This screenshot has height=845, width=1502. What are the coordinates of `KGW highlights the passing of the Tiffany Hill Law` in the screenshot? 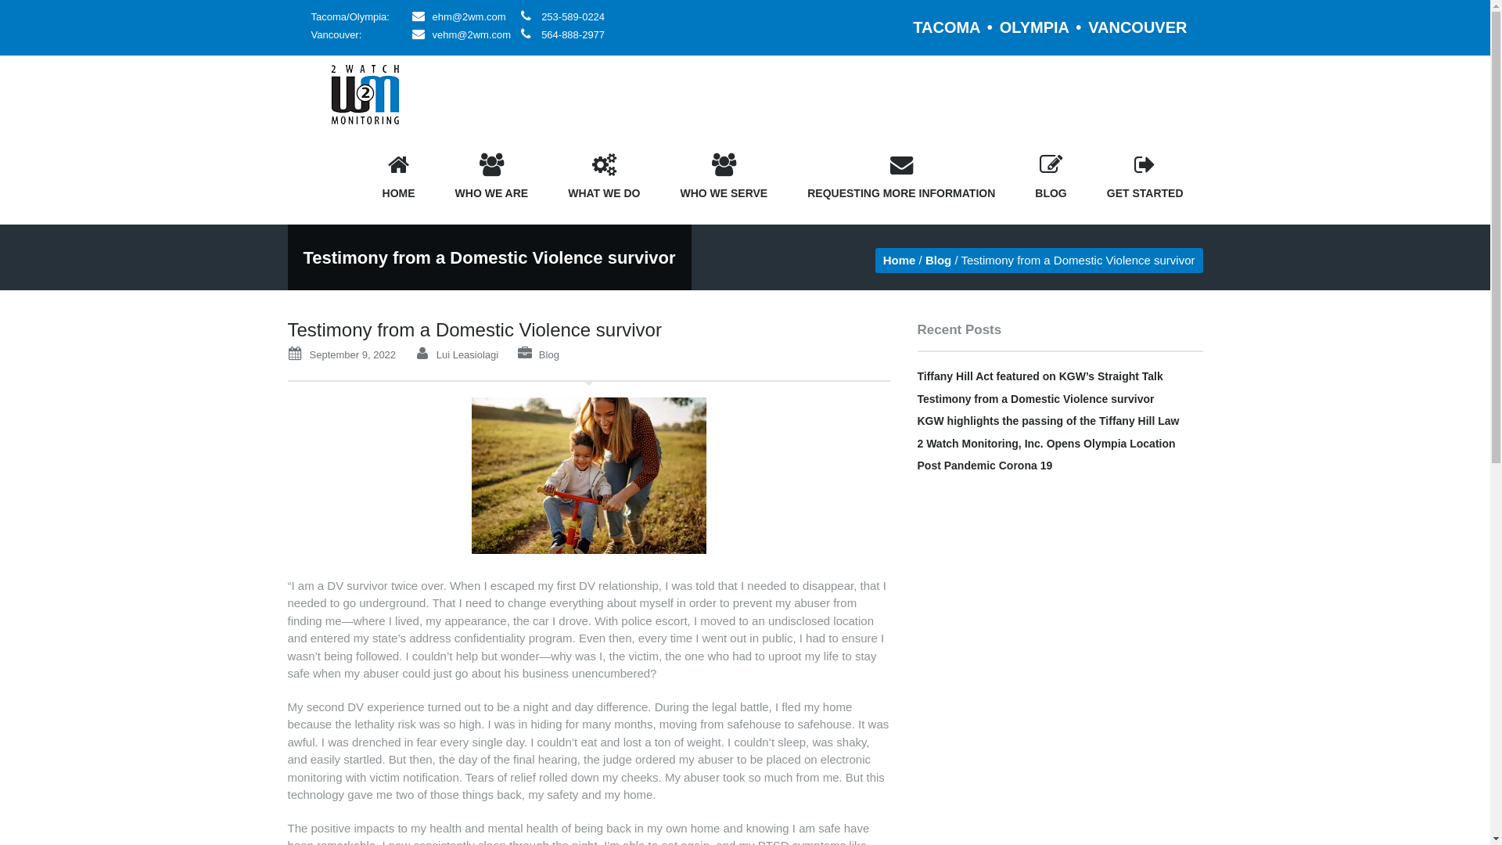 It's located at (1048, 421).